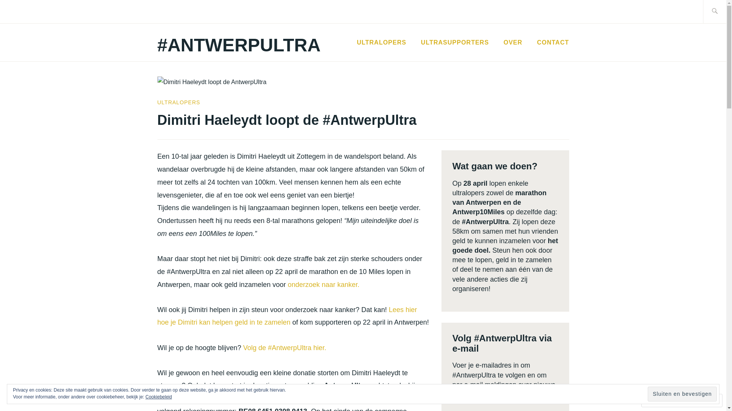 The height and width of the screenshot is (411, 732). I want to click on OVER, so click(513, 43).